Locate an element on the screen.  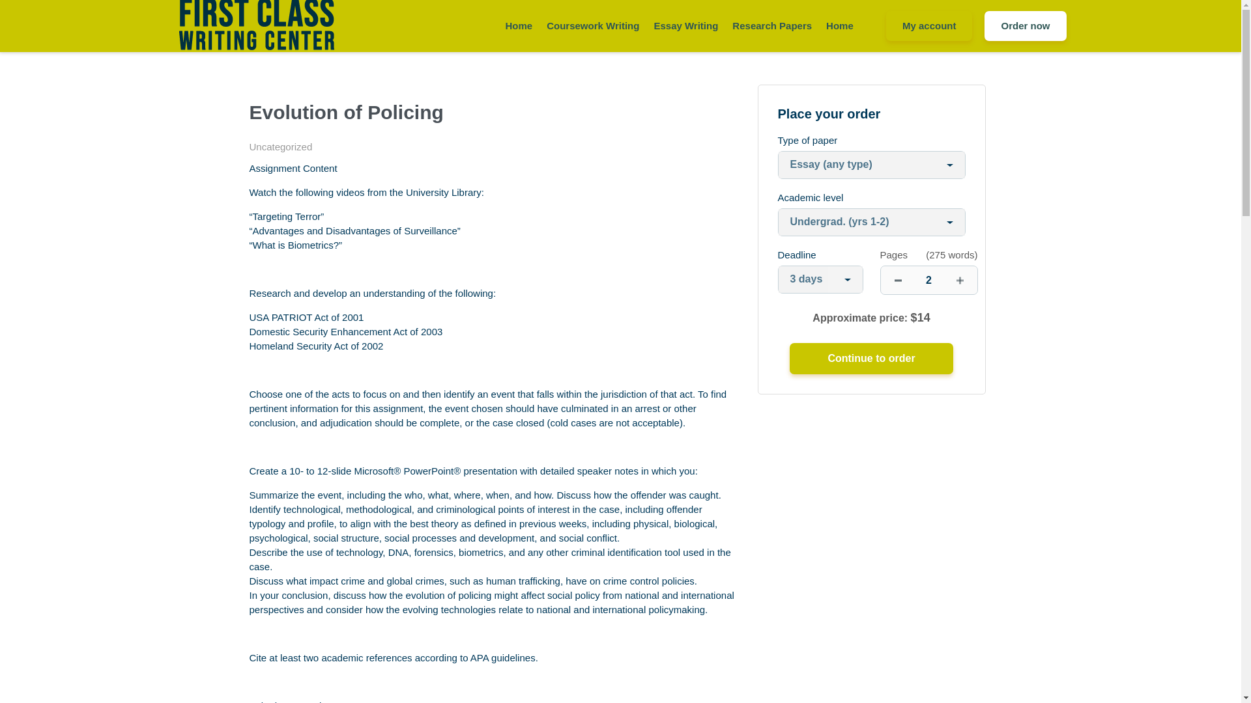
Coursework Writing is located at coordinates (593, 26).